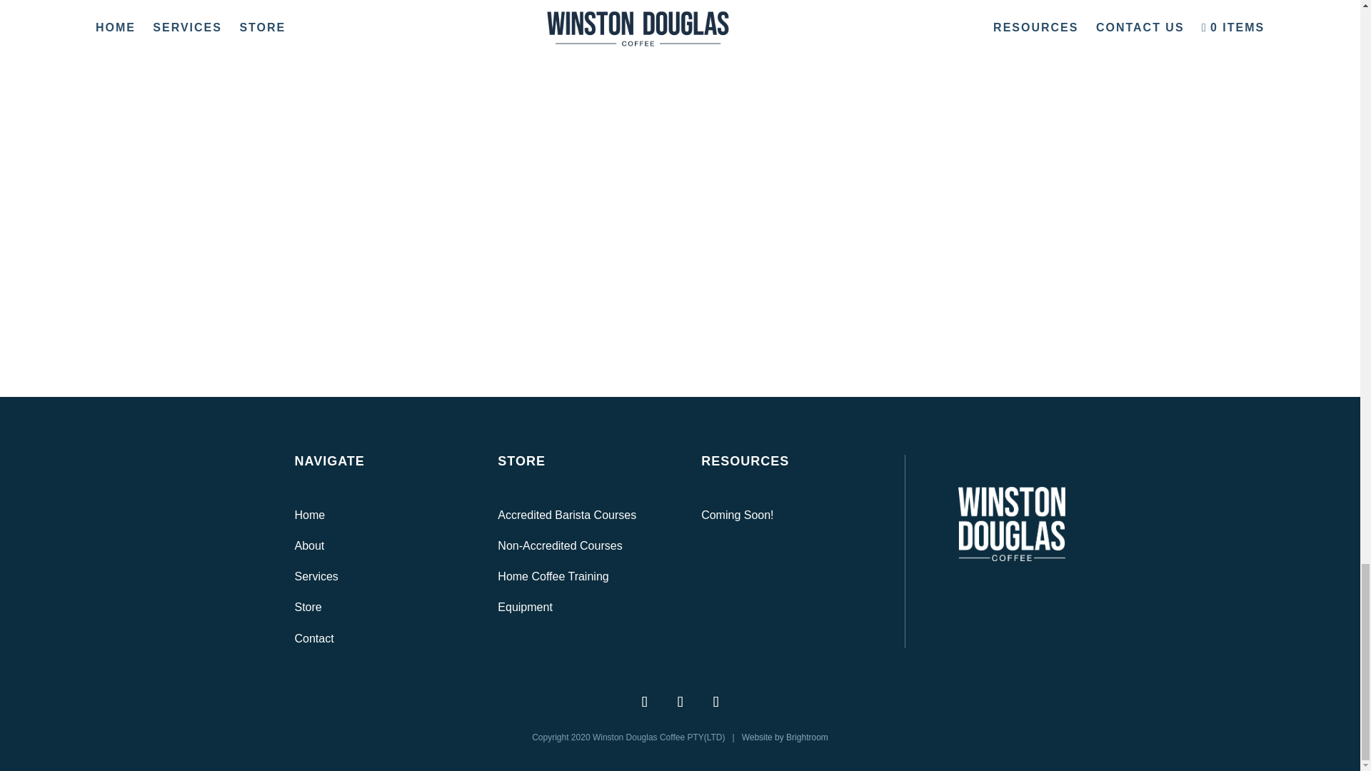 This screenshot has width=1371, height=771. I want to click on Follow on Instagram, so click(680, 702).